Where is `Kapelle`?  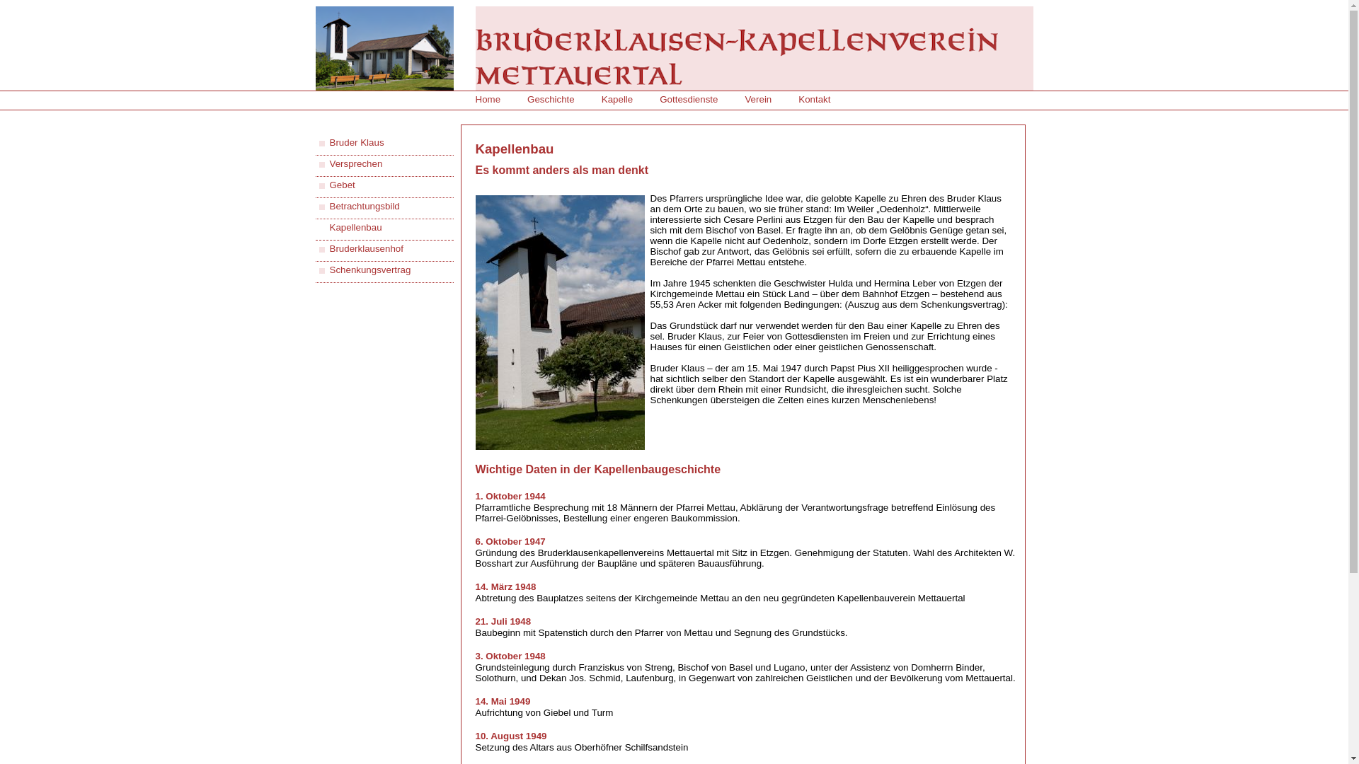 Kapelle is located at coordinates (617, 99).